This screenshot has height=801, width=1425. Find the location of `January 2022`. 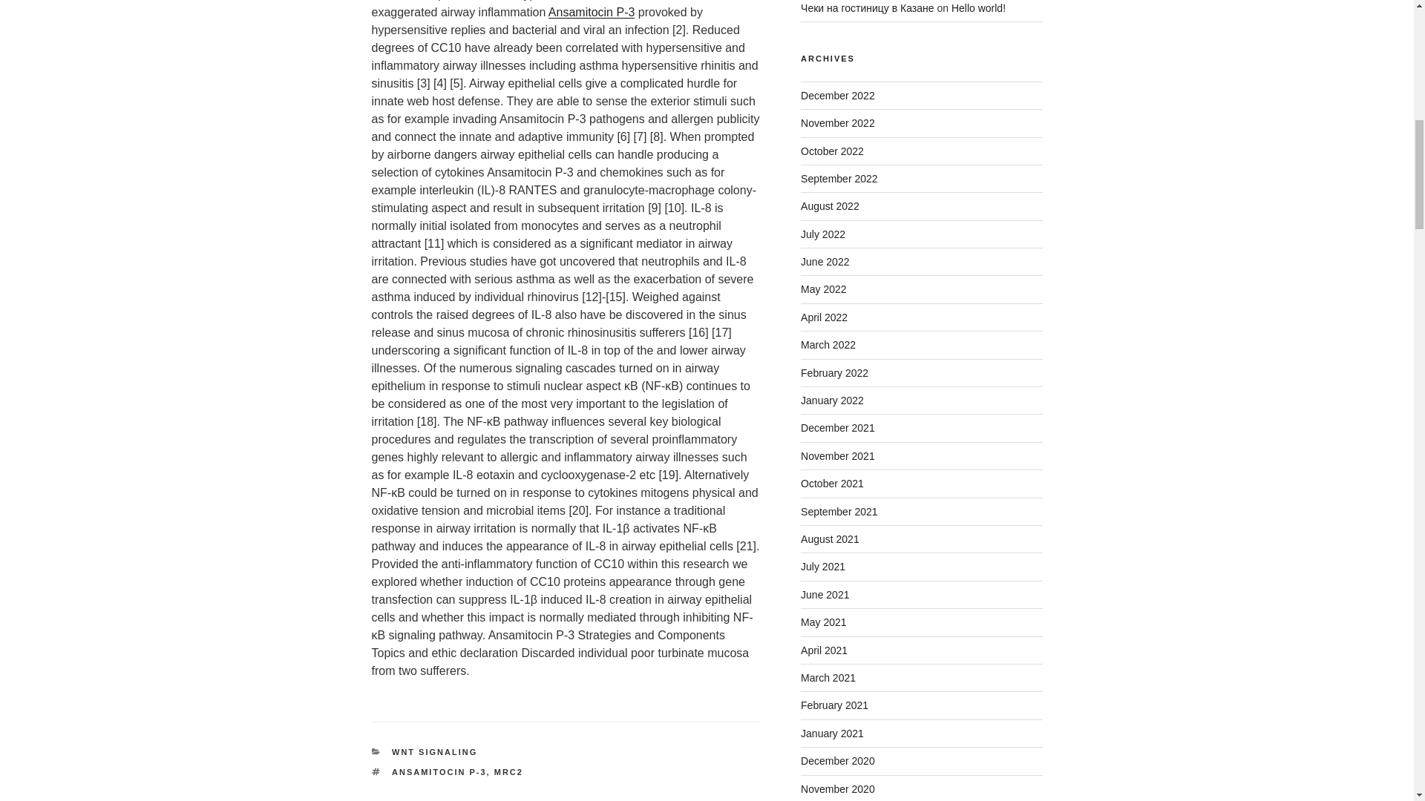

January 2022 is located at coordinates (832, 400).